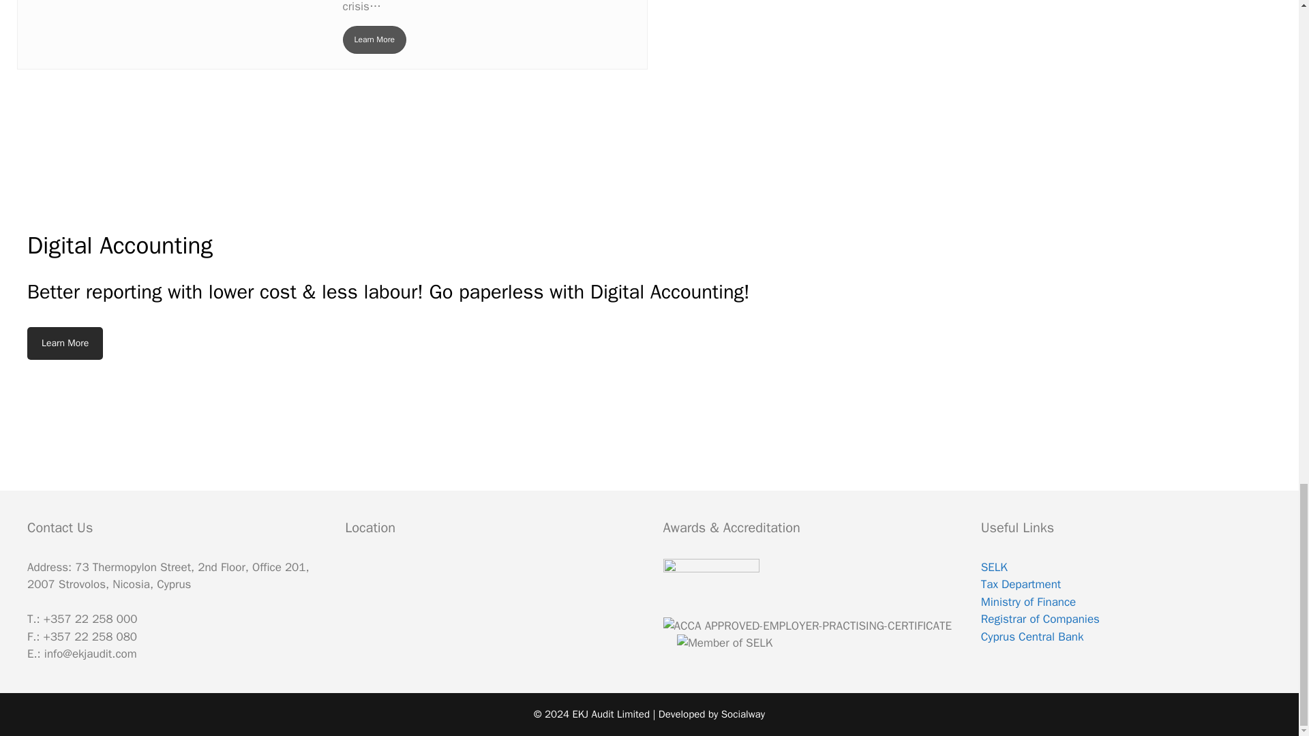 This screenshot has width=1309, height=736. What do you see at coordinates (65, 343) in the screenshot?
I see `Learn More` at bounding box center [65, 343].